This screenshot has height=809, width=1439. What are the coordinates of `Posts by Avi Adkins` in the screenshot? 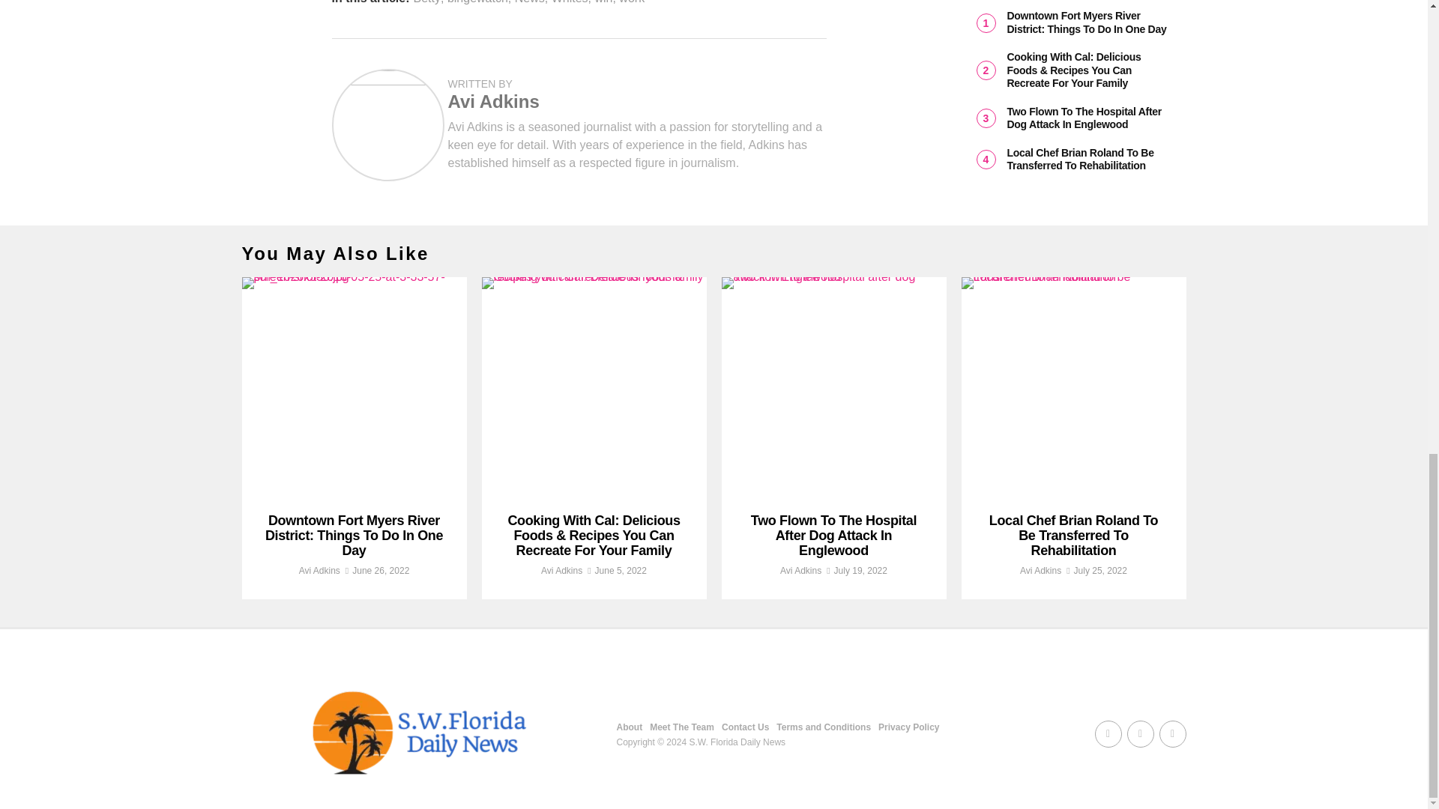 It's located at (493, 102).